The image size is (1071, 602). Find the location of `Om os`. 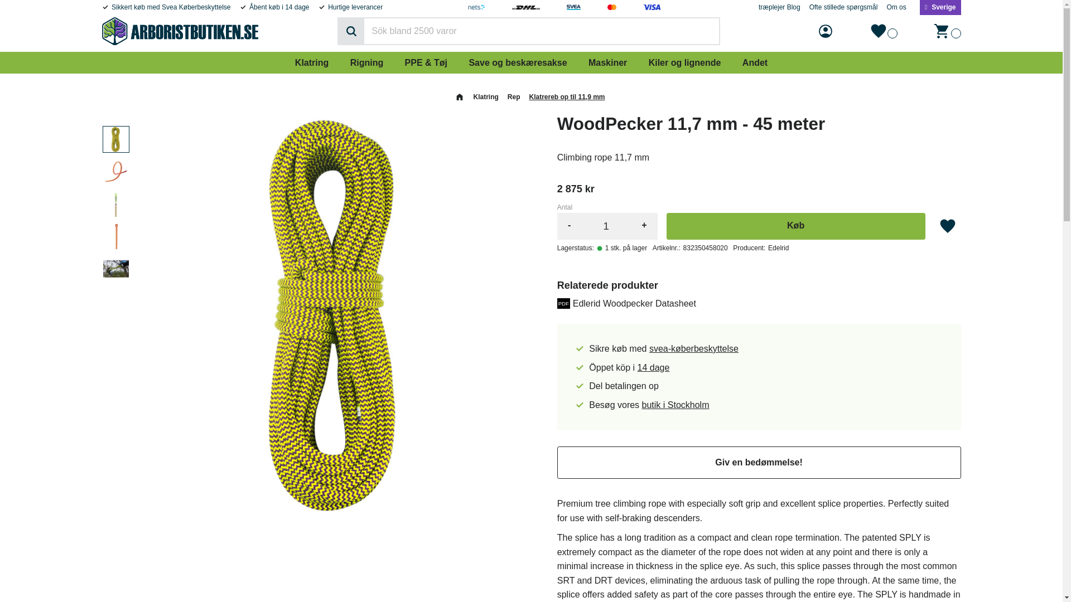

Om os is located at coordinates (896, 7).